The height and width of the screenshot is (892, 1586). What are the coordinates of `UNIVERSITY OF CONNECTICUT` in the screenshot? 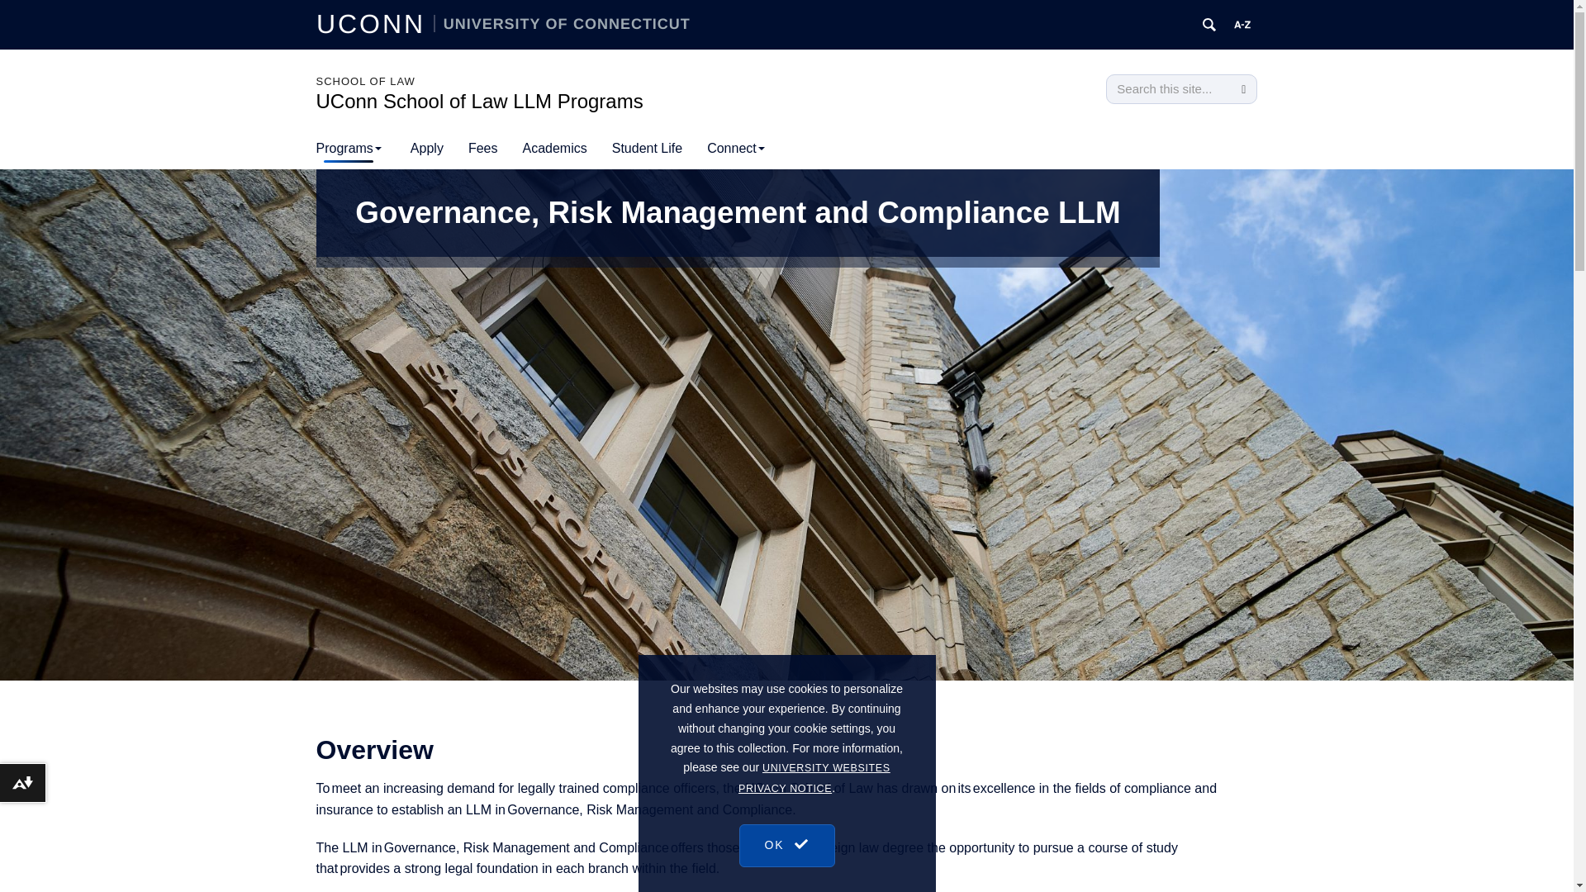 It's located at (562, 23).